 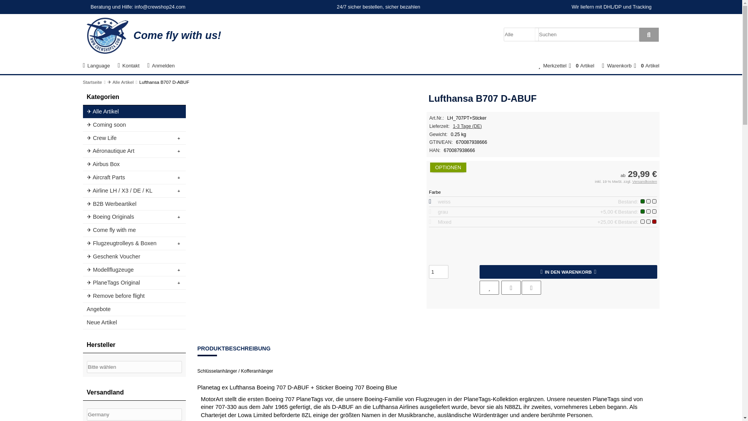 I want to click on Kontakt, so click(x=129, y=65).